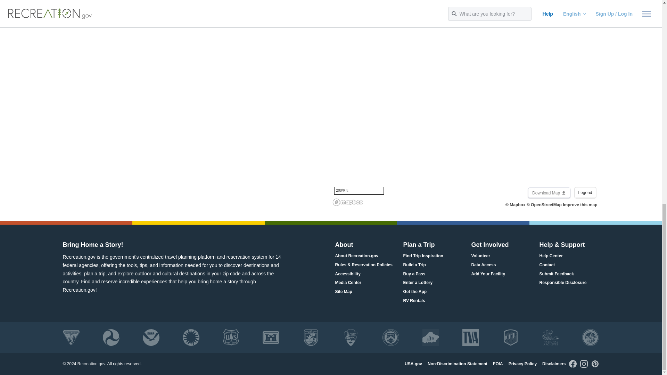 The height and width of the screenshot is (375, 667). What do you see at coordinates (580, 205) in the screenshot?
I see `Improve this map` at bounding box center [580, 205].